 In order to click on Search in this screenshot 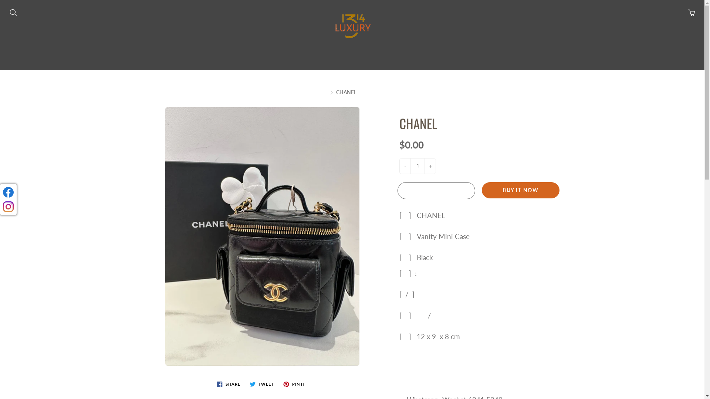, I will do `click(14, 13)`.